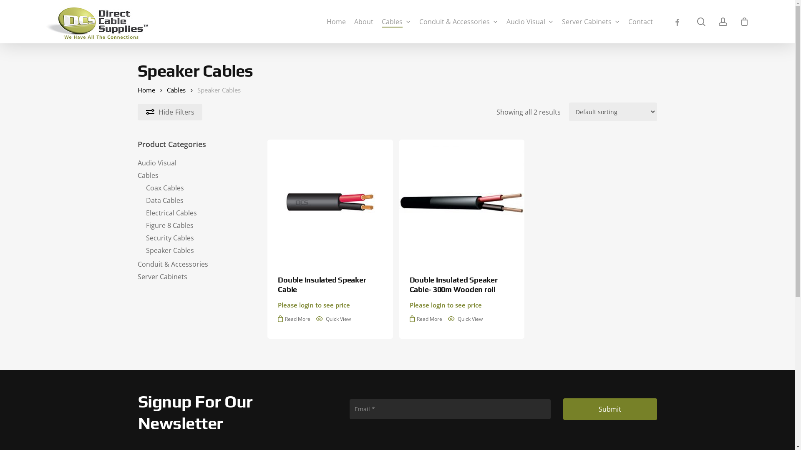  Describe the element at coordinates (196, 250) in the screenshot. I see `Speaker Cables` at that location.